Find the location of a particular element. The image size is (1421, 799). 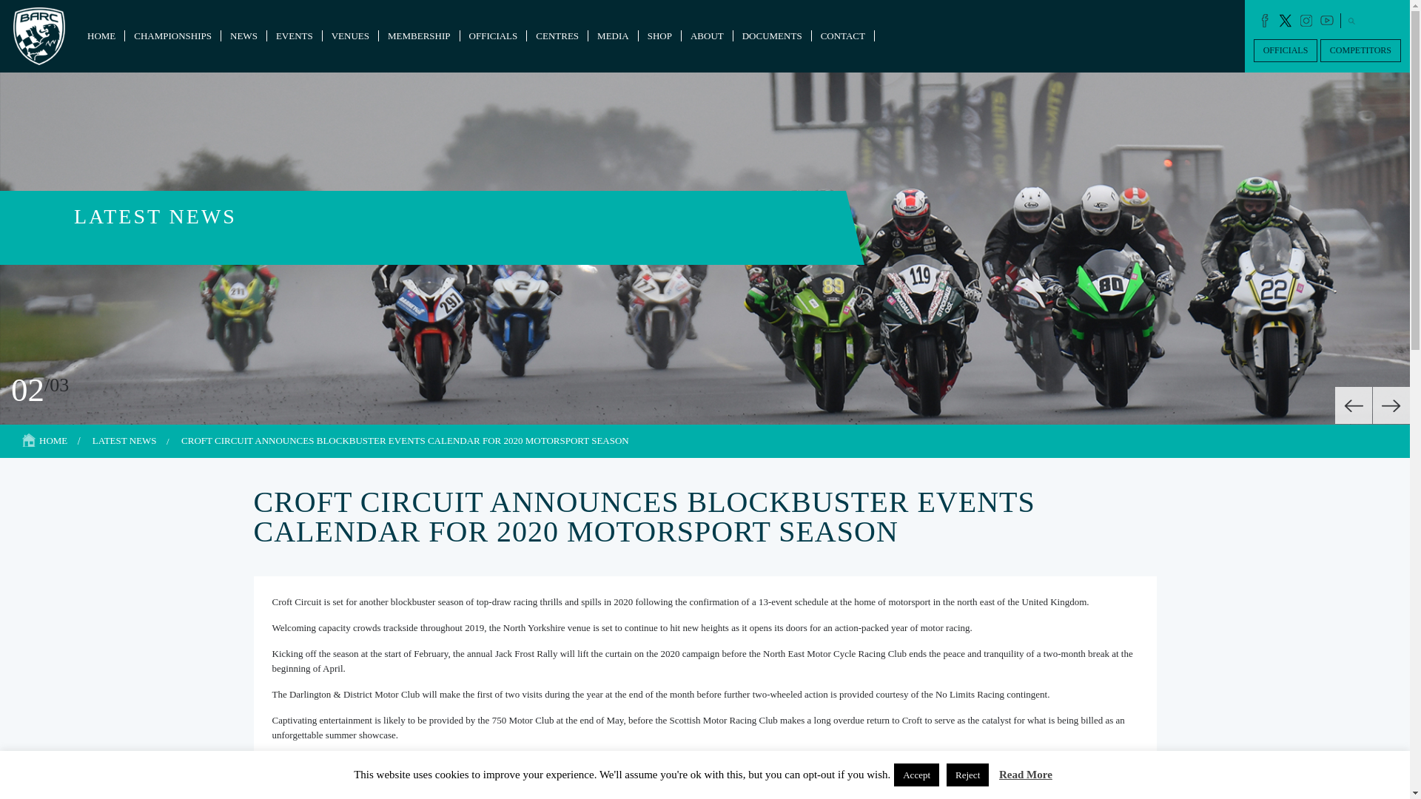

COMPETITORS is located at coordinates (1360, 50).